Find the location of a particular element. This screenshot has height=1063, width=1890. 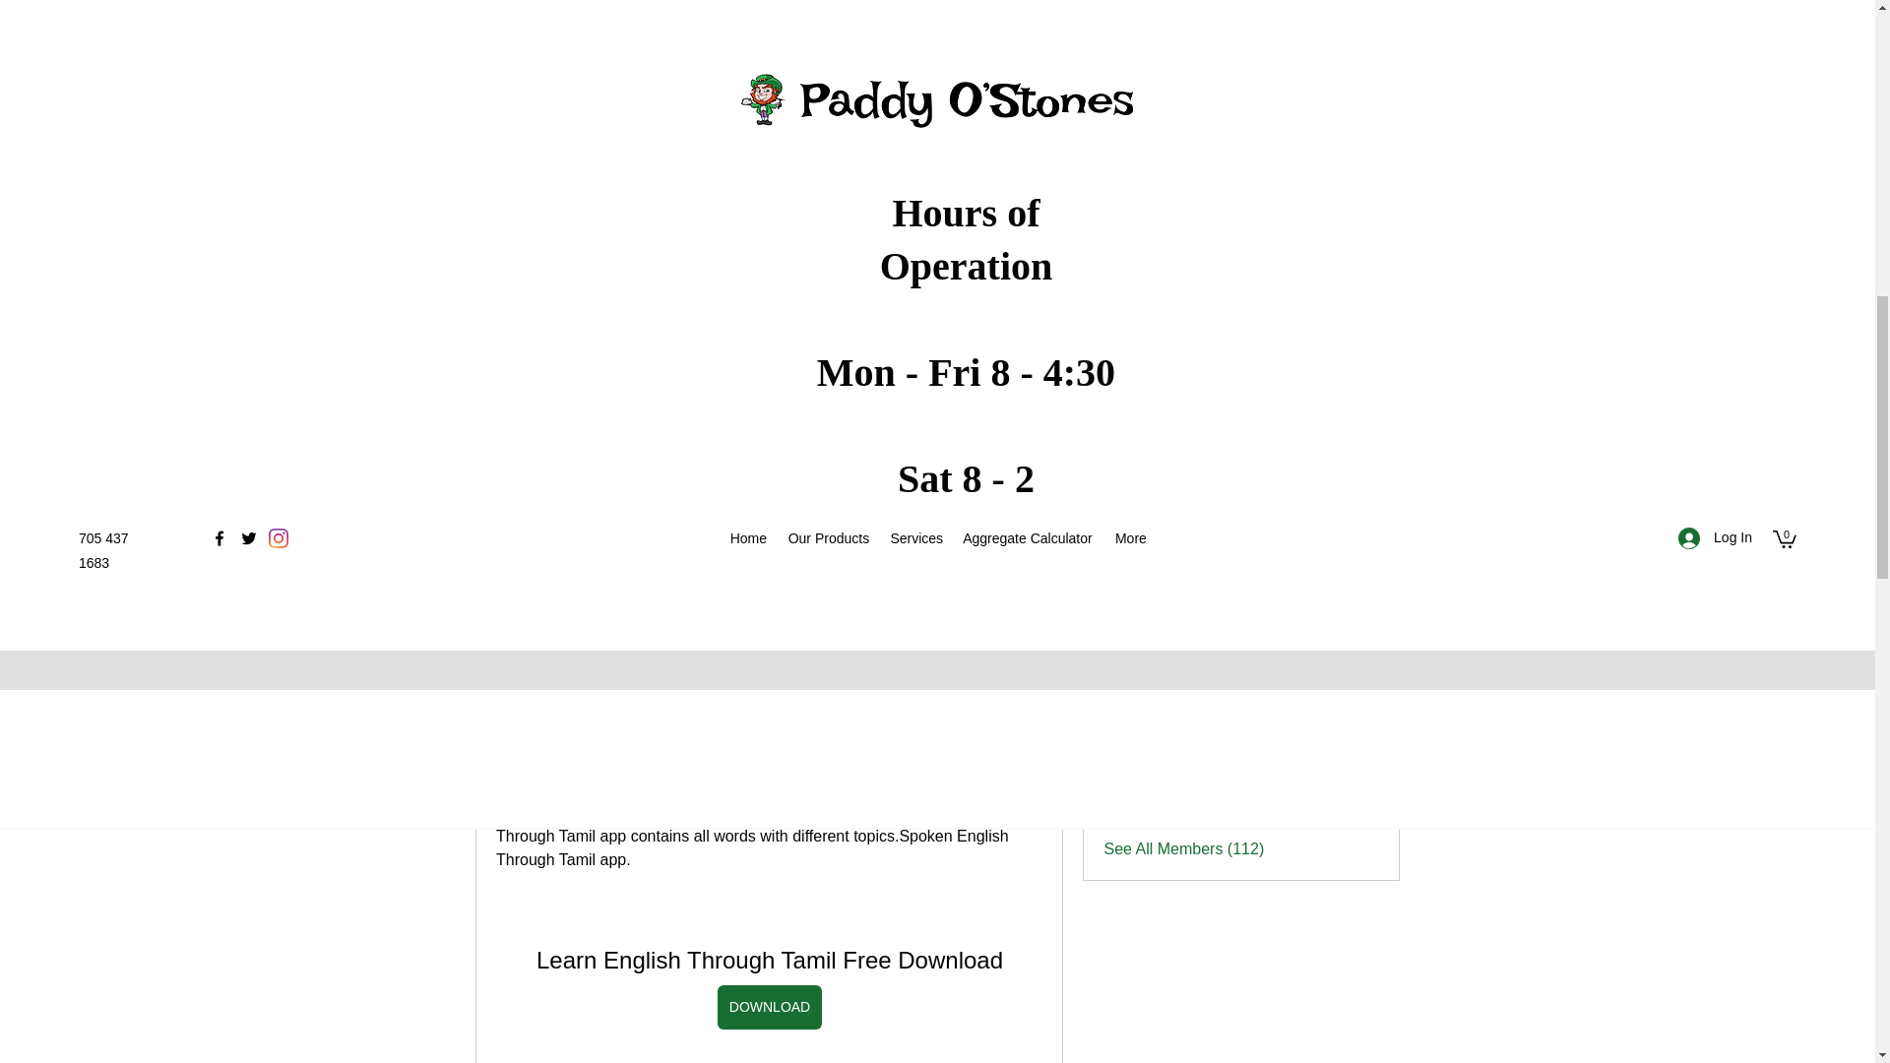

mdc637 is located at coordinates (1179, 603).